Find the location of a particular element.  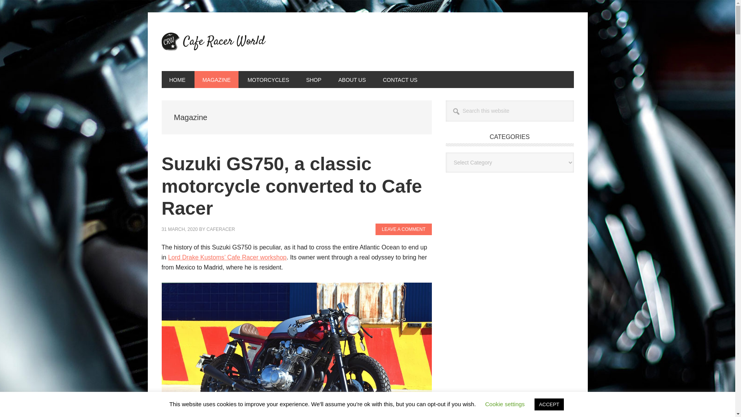

LEAVE A COMMENT is located at coordinates (403, 229).